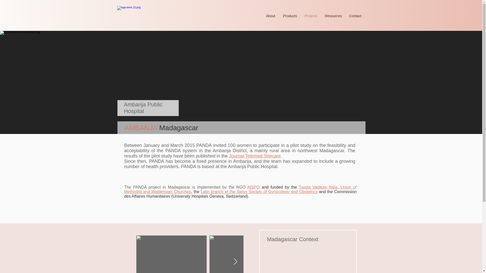 The image size is (486, 273). I want to click on About, so click(270, 16).